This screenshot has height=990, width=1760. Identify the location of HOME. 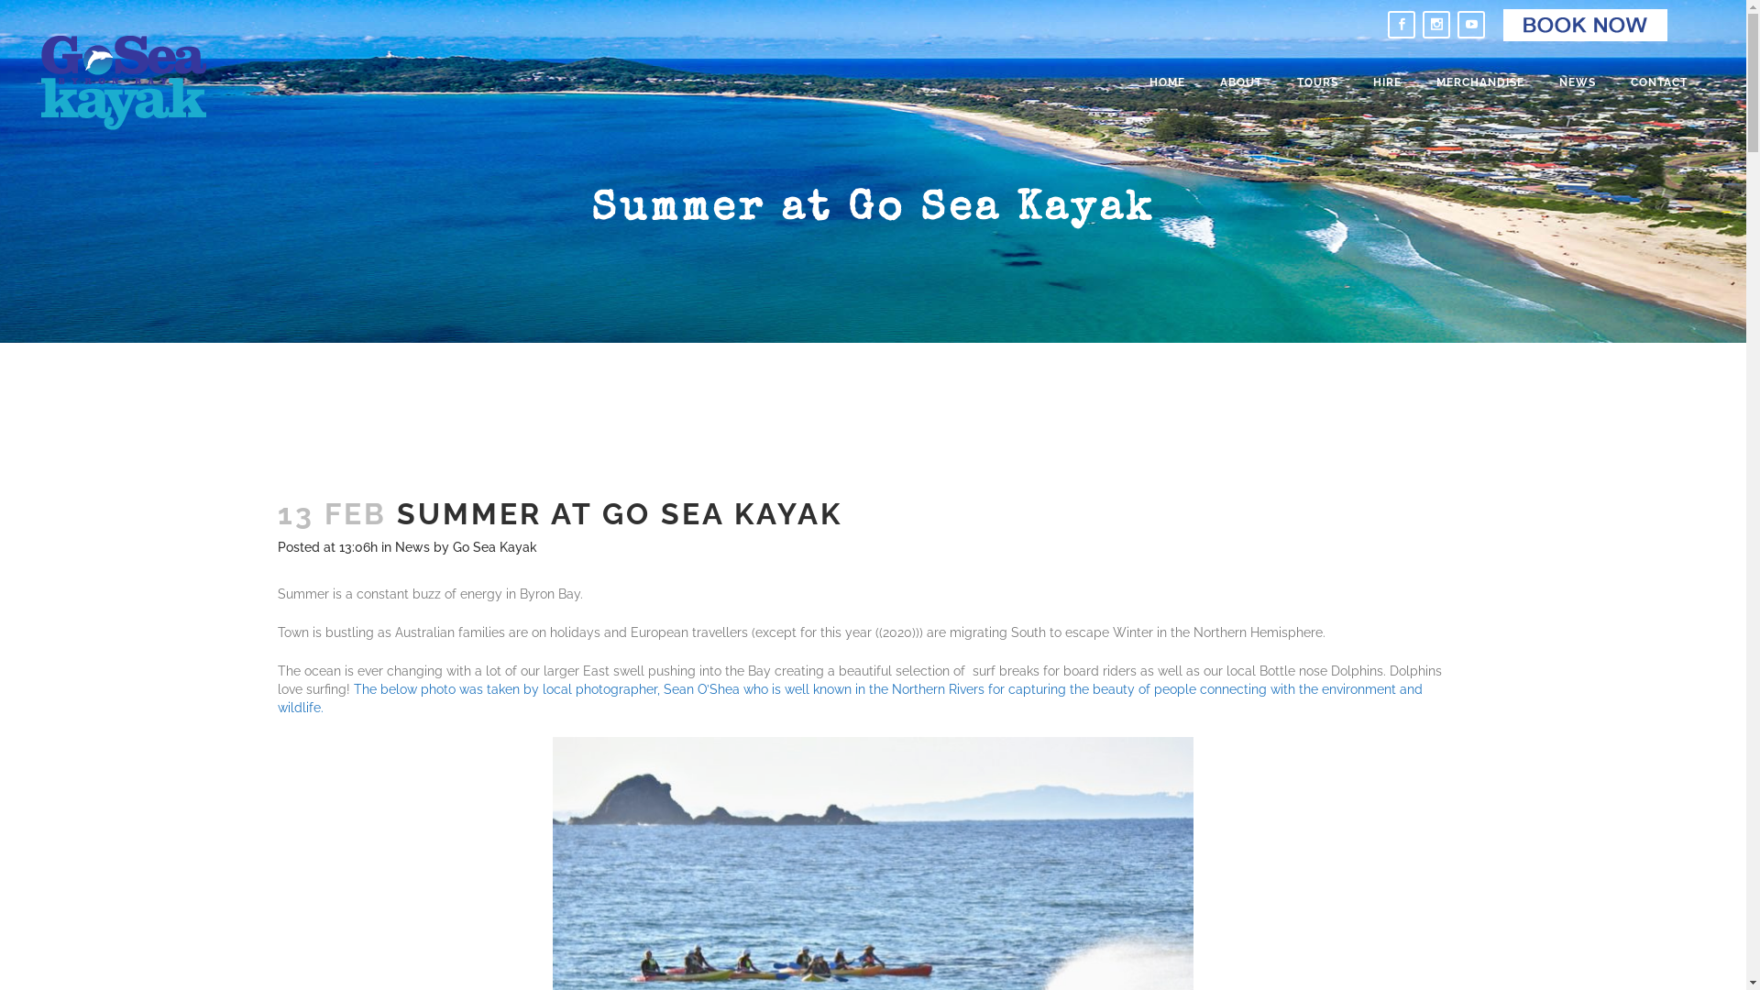
(1168, 82).